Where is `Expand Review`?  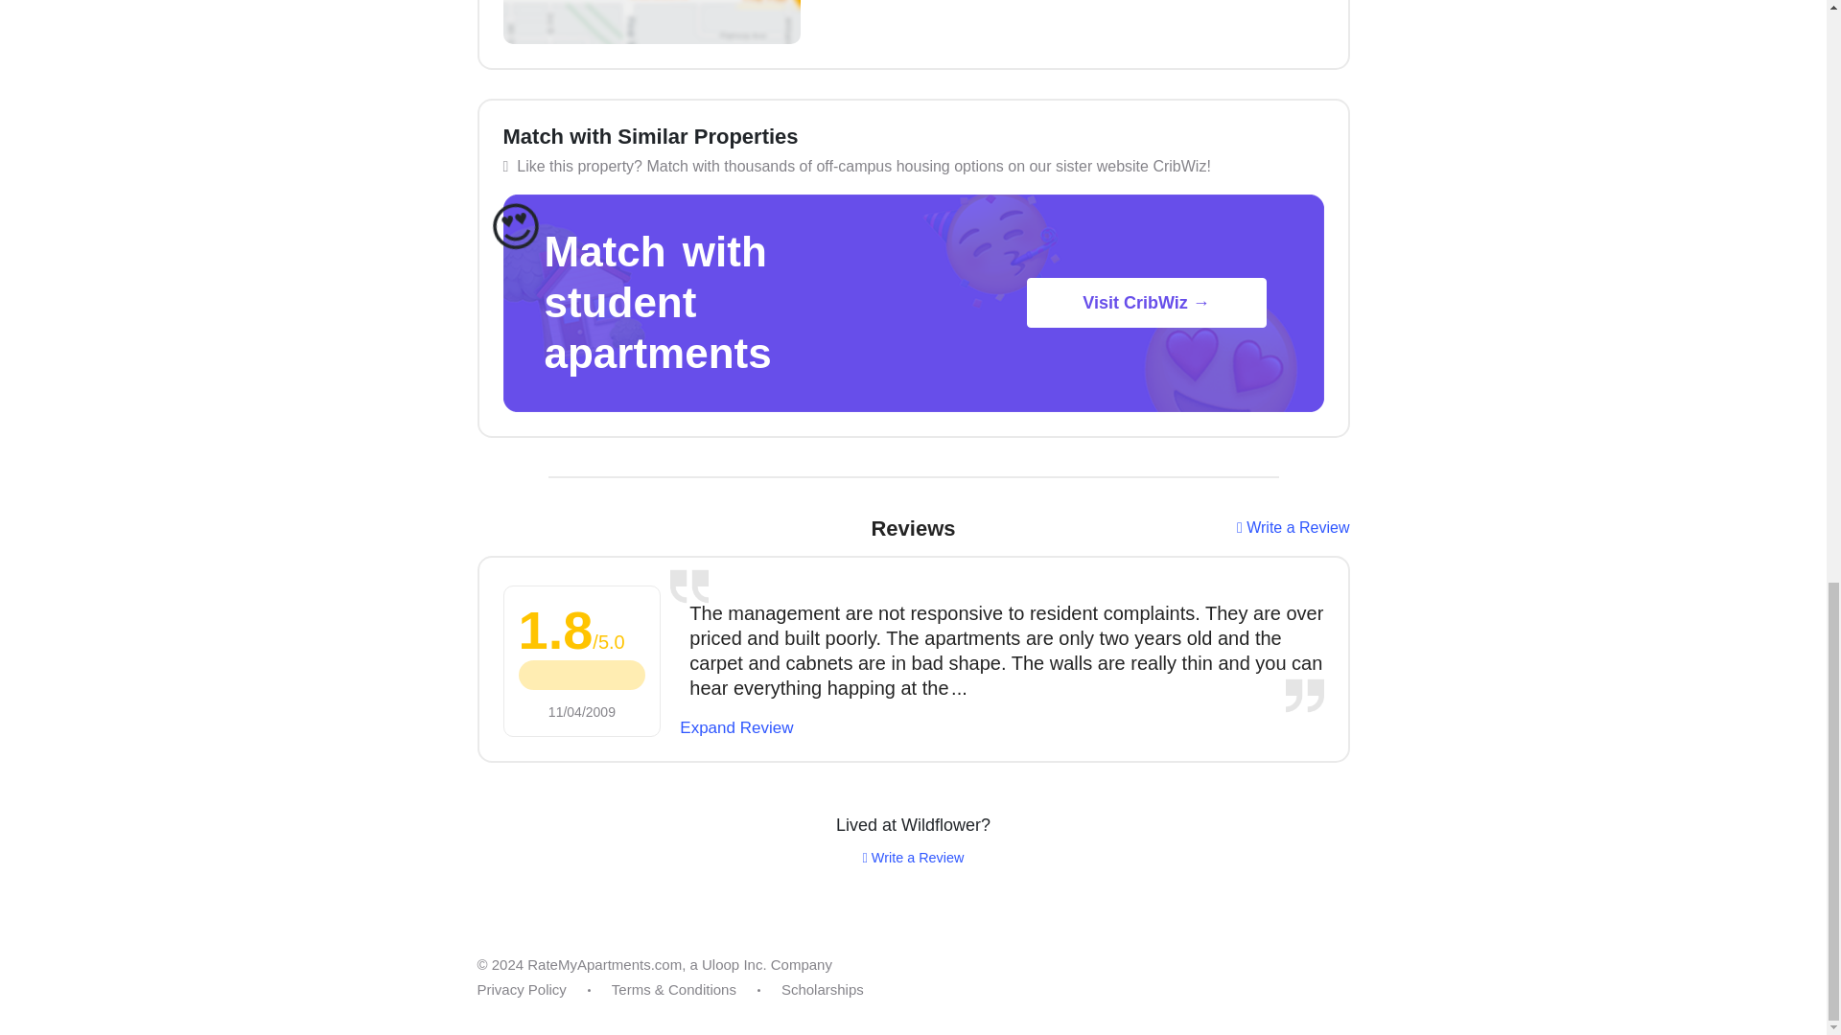 Expand Review is located at coordinates (736, 728).